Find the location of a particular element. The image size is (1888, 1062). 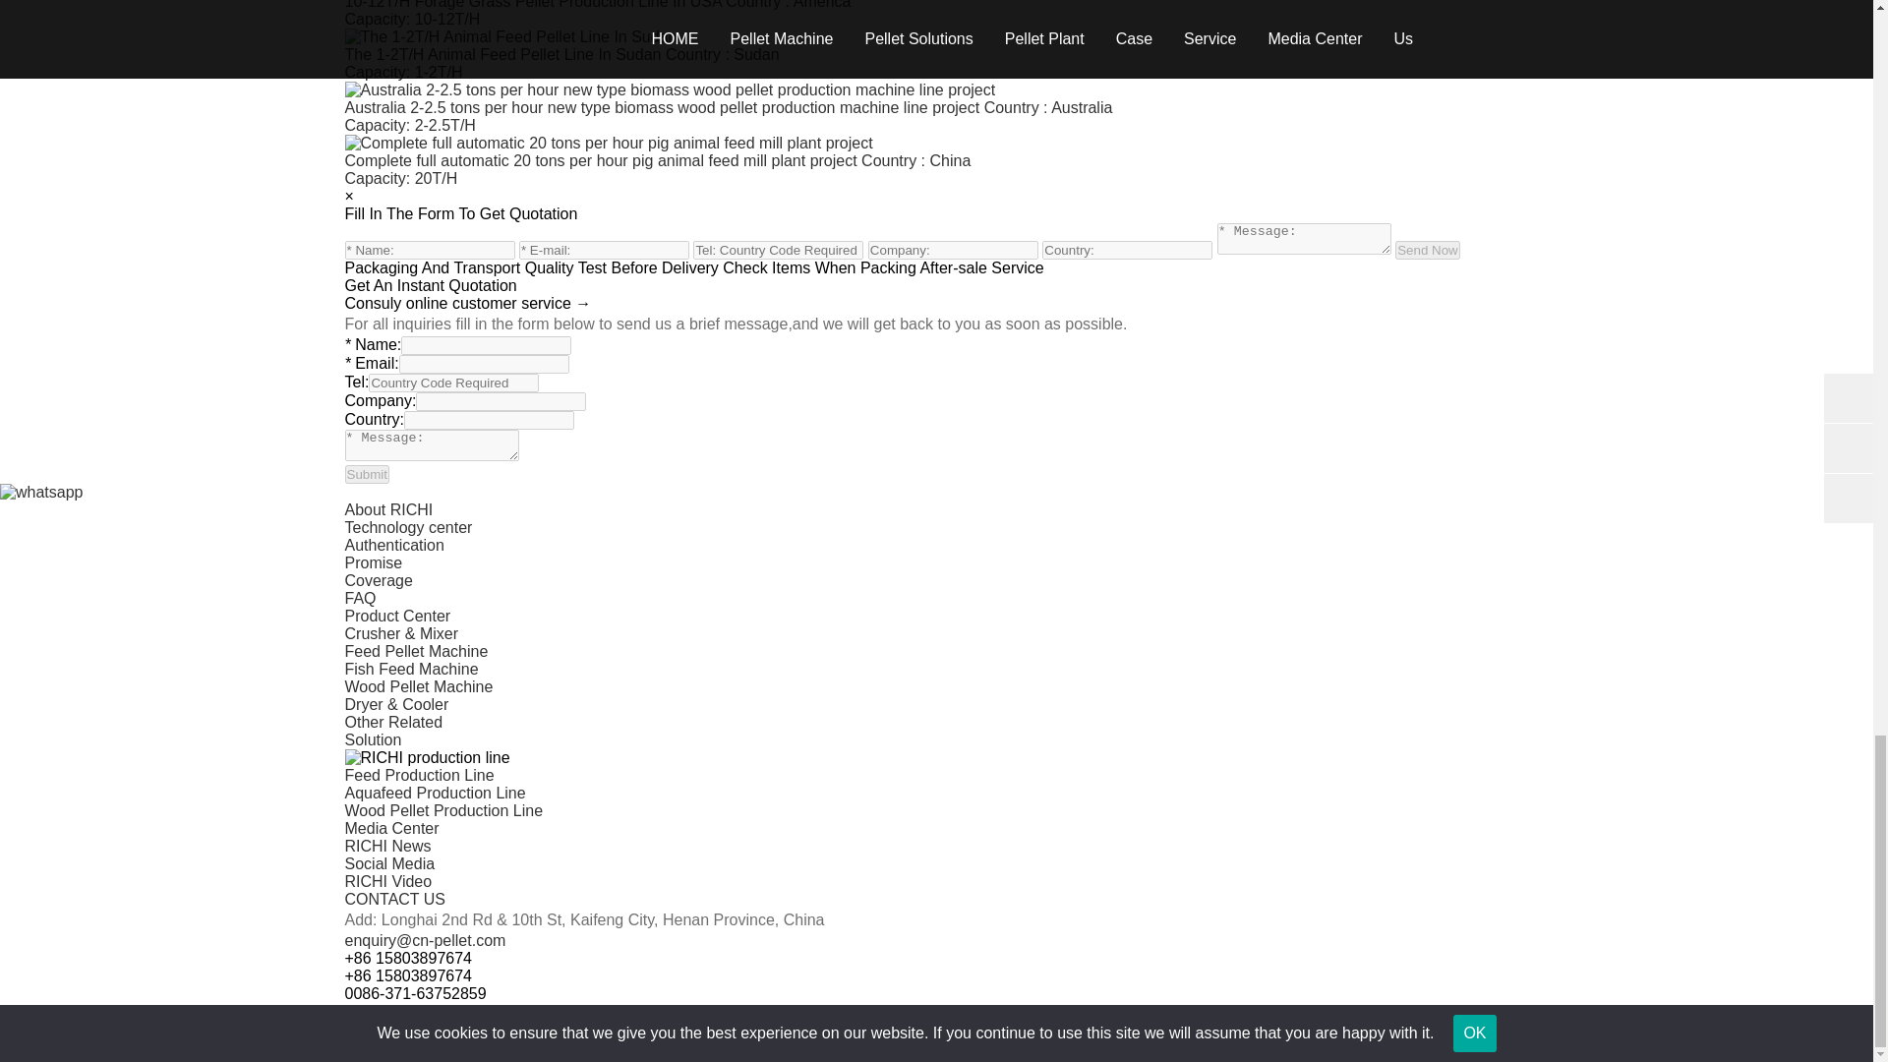

Please fill in the correct phone format is located at coordinates (777, 250).